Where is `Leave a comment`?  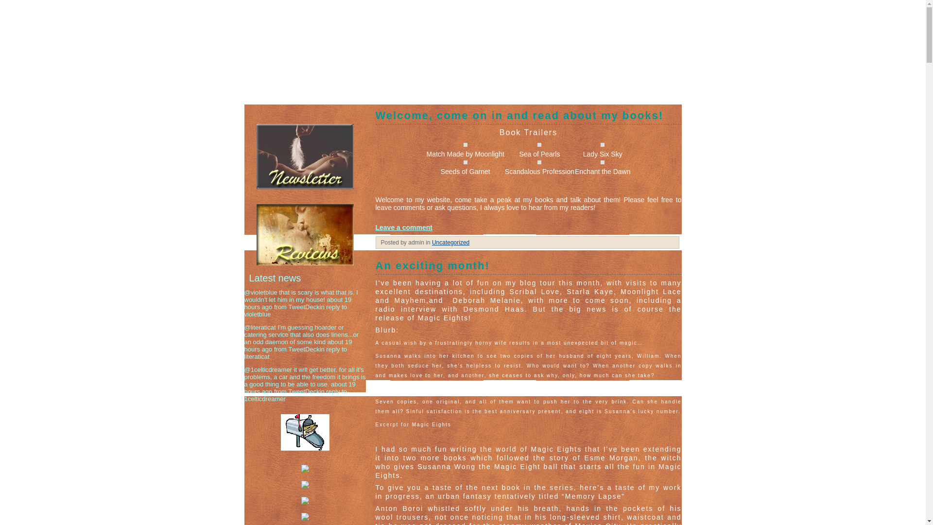
Leave a comment is located at coordinates (403, 227).